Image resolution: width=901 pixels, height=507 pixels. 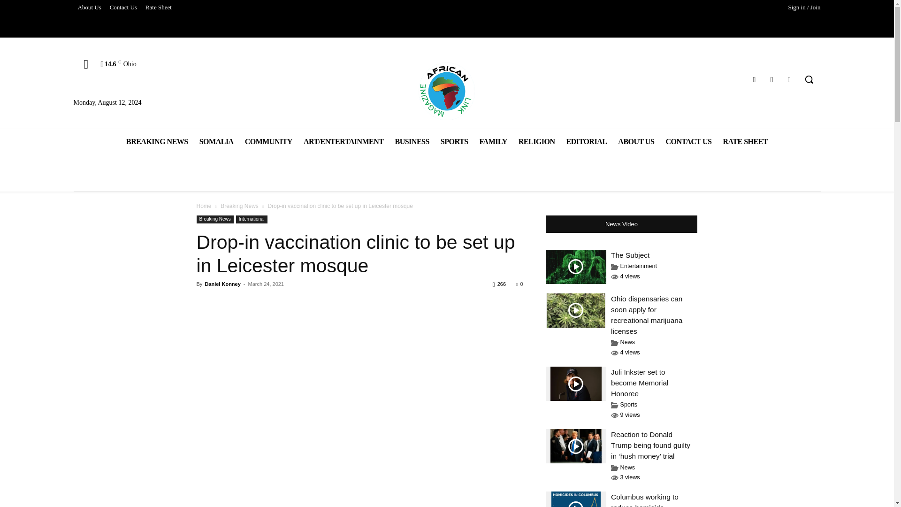 What do you see at coordinates (239, 206) in the screenshot?
I see `View all posts in Breaking News` at bounding box center [239, 206].